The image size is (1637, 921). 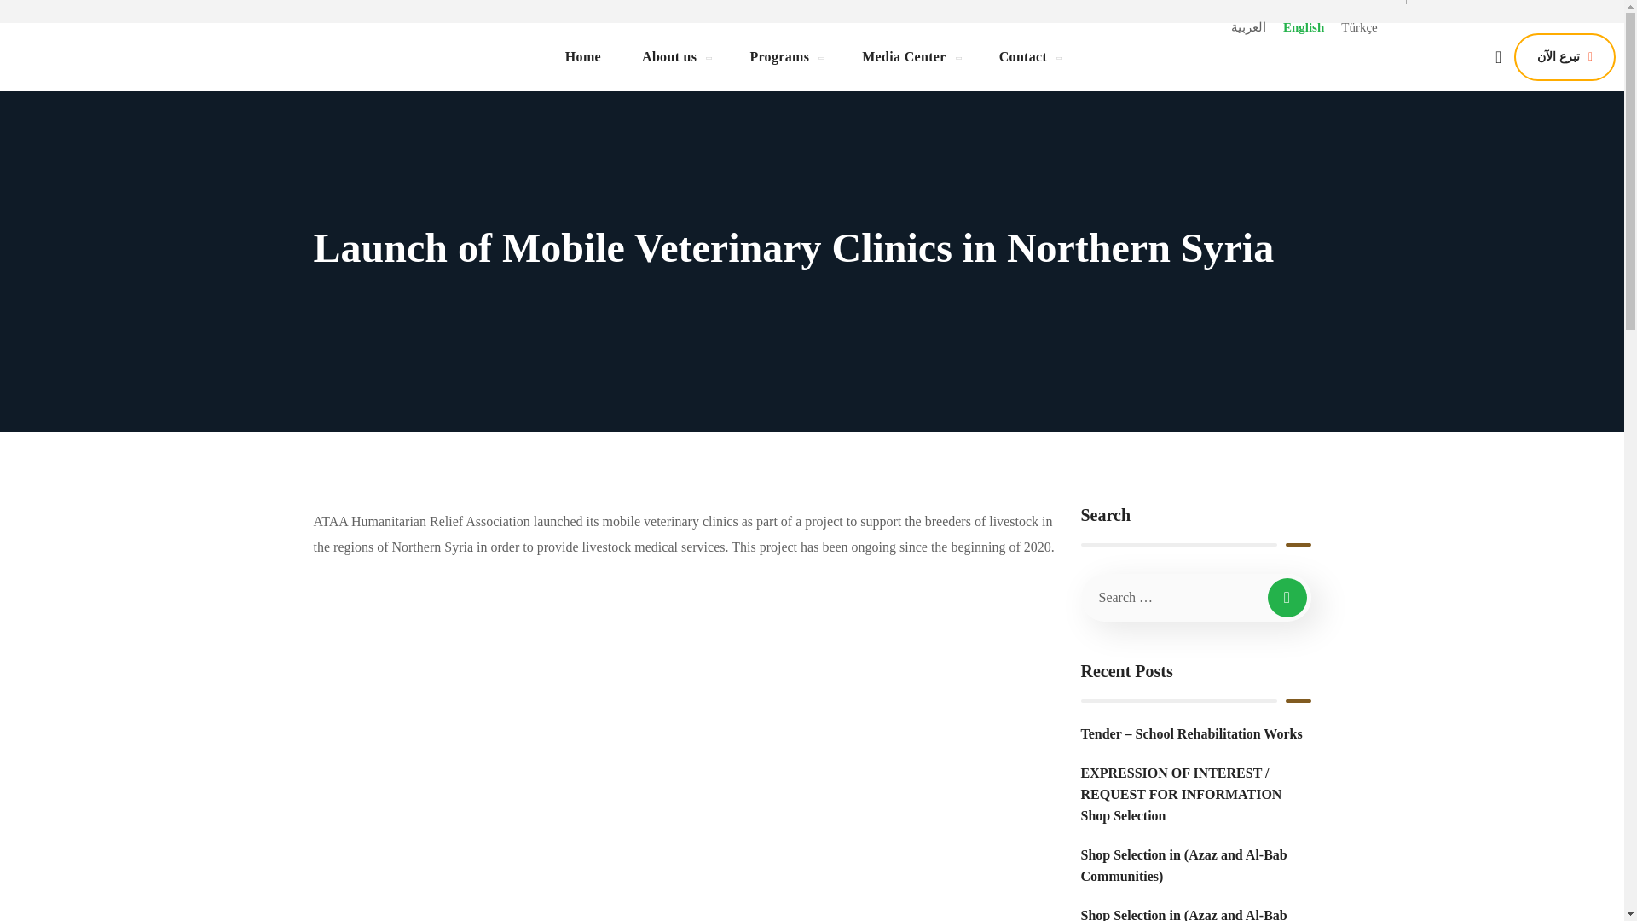 What do you see at coordinates (1440, 22) in the screenshot?
I see `Twitter` at bounding box center [1440, 22].